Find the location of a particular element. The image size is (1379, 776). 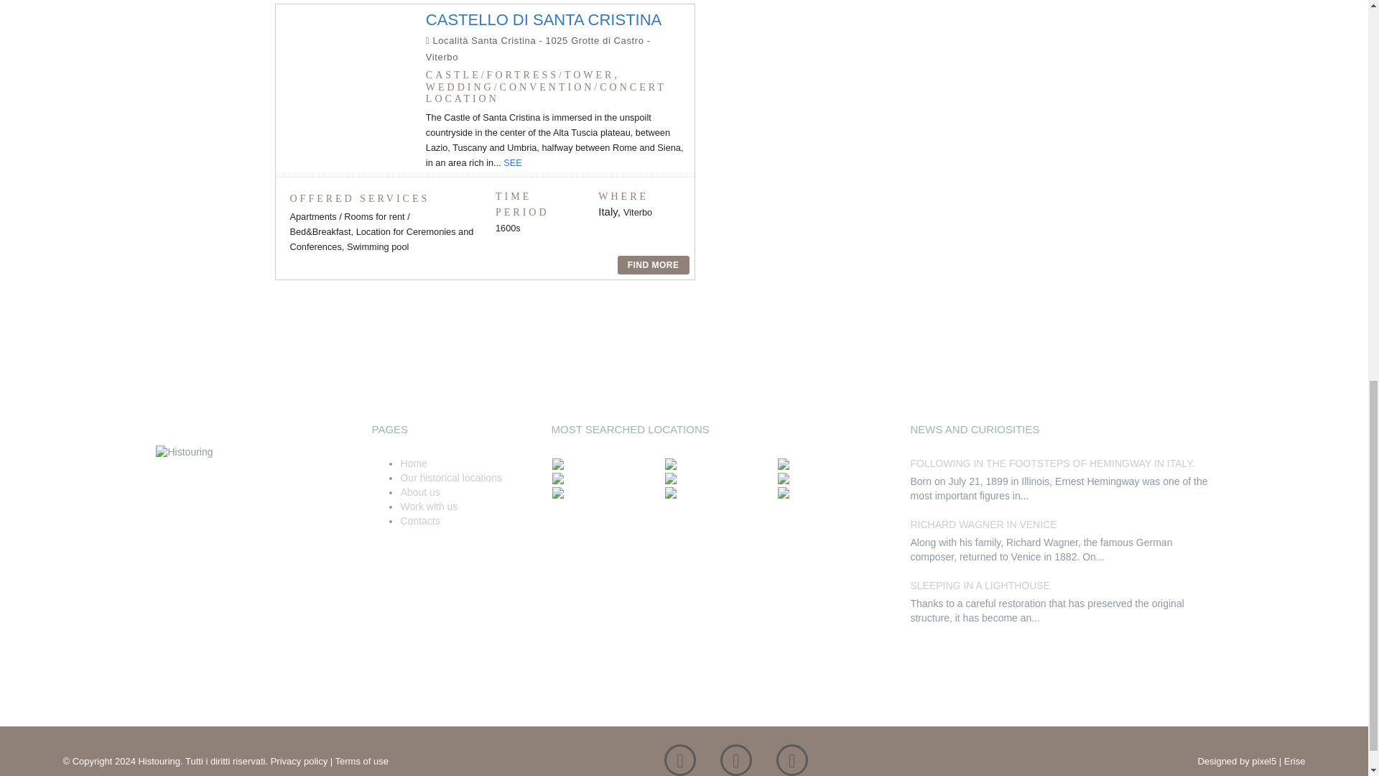

CASTELLO DI SANTA CRISTINA is located at coordinates (544, 19).